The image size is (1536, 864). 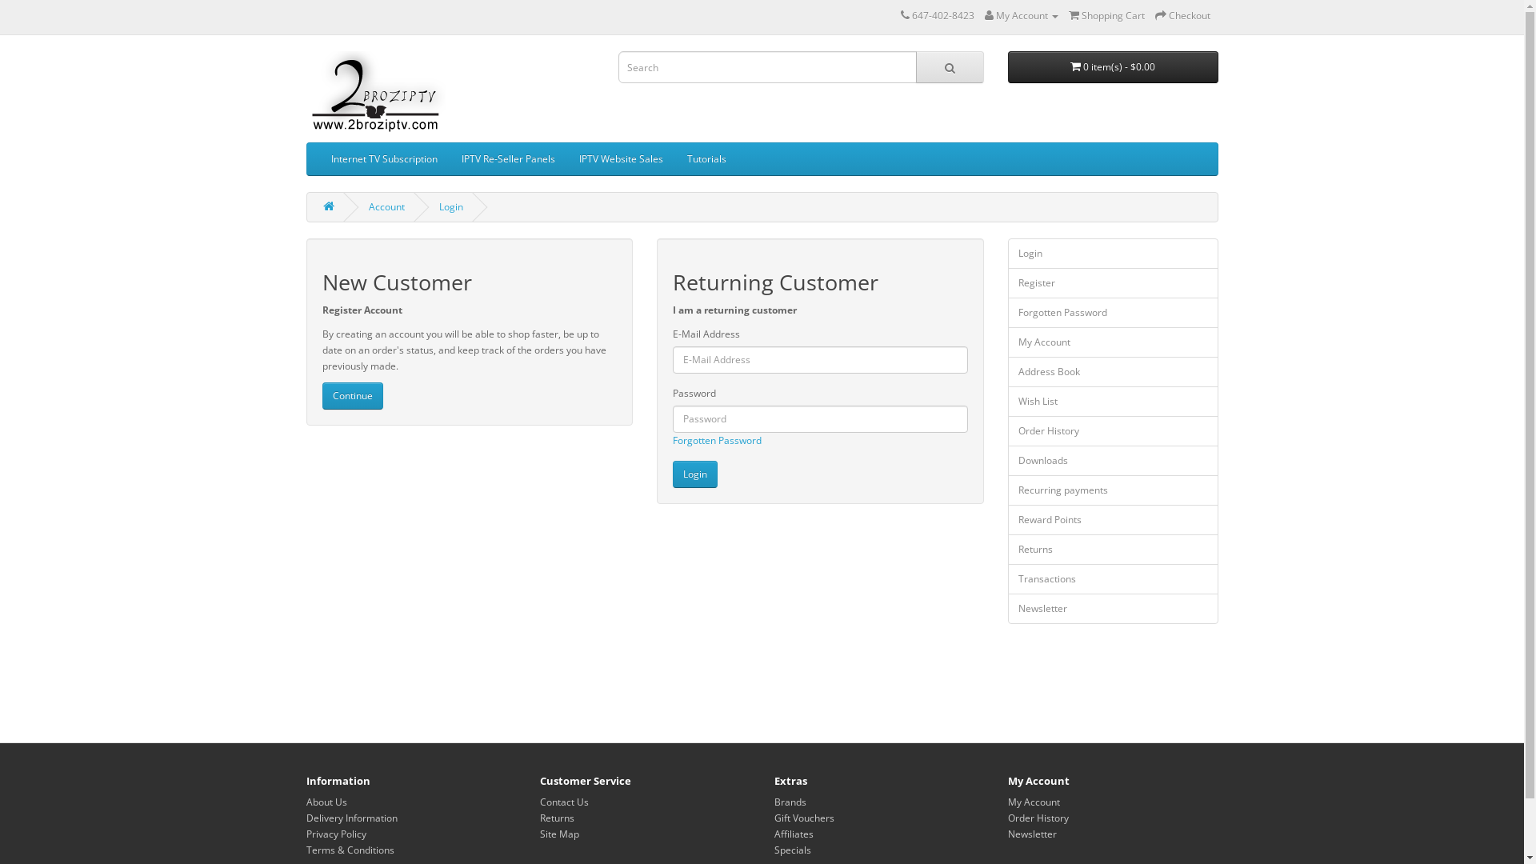 What do you see at coordinates (326, 802) in the screenshot?
I see `About Us` at bounding box center [326, 802].